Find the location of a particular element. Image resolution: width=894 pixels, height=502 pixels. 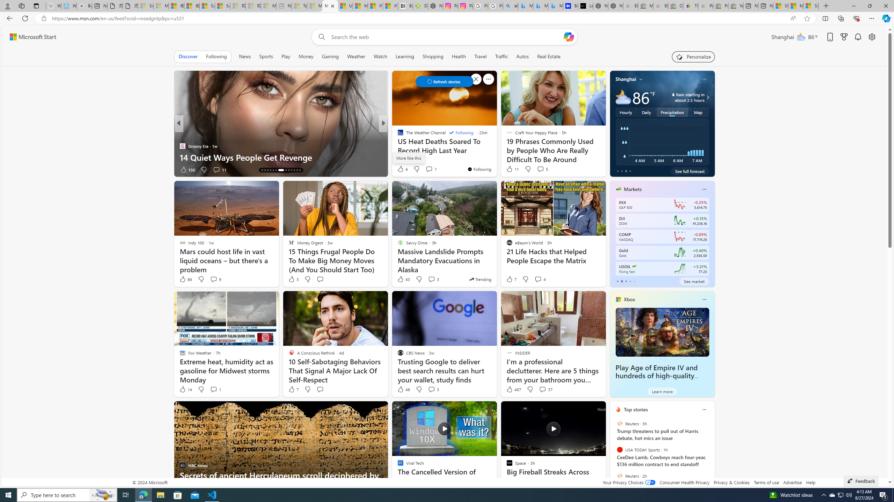

News is located at coordinates (244, 56).